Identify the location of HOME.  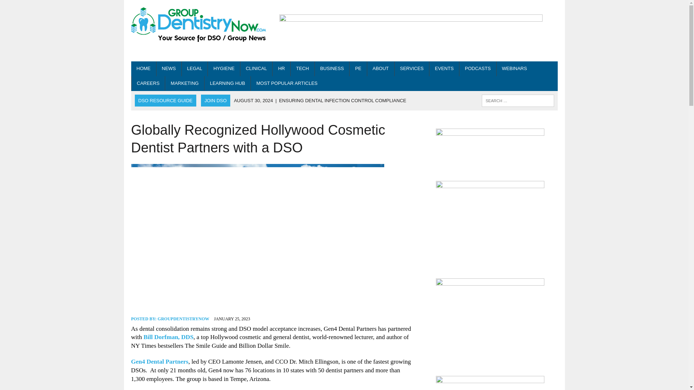
(143, 69).